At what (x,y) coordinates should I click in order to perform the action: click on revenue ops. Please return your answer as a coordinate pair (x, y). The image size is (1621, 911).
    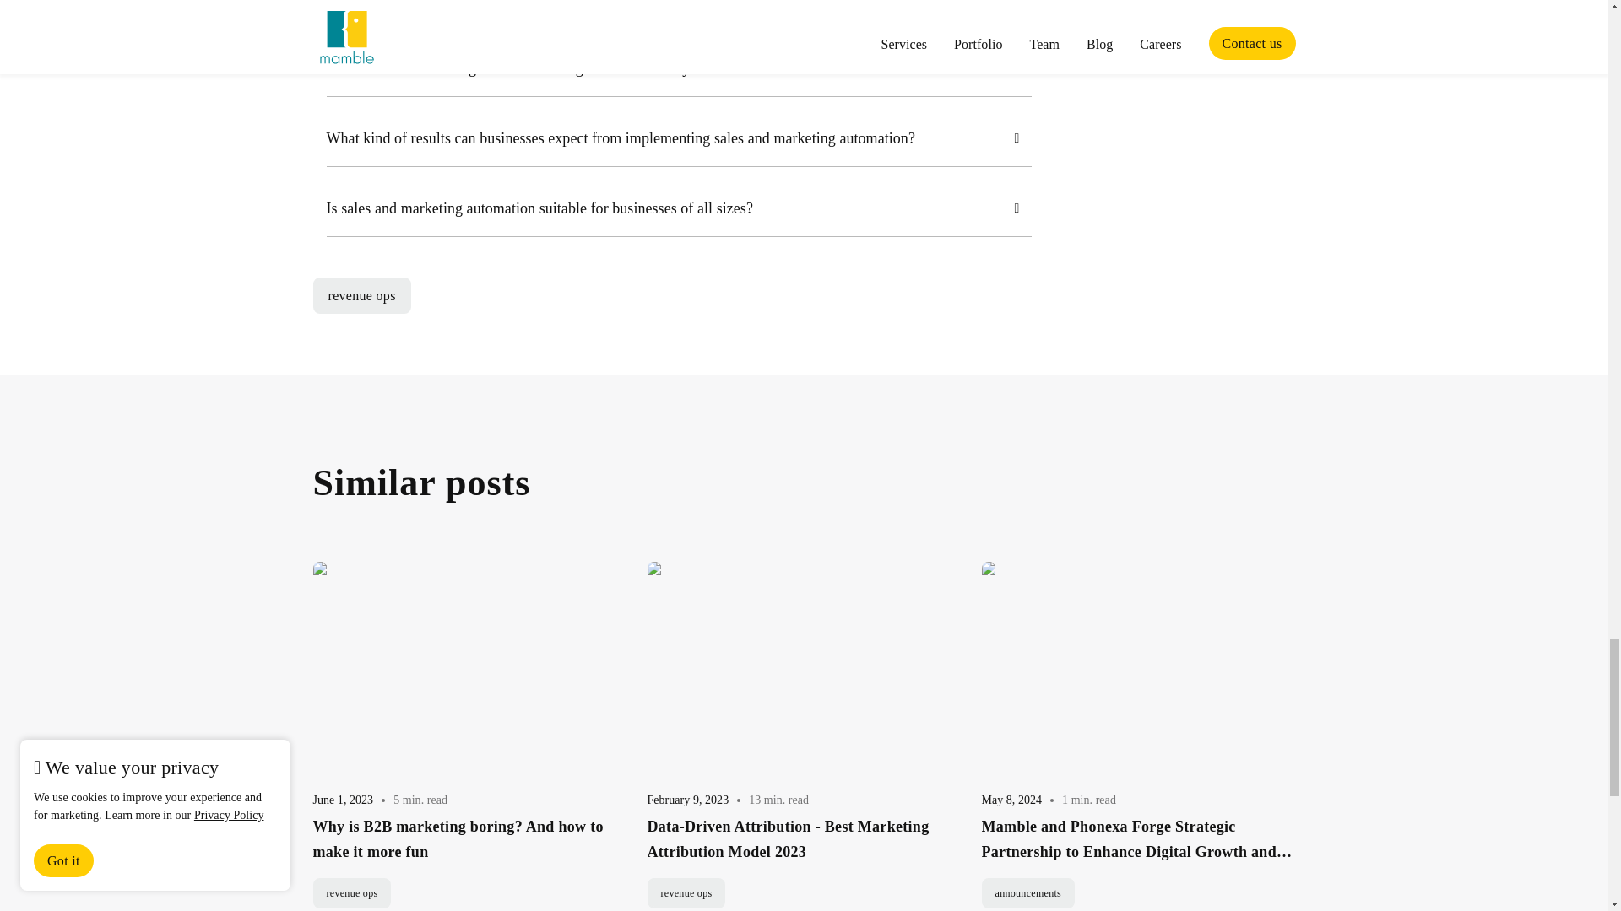
    Looking at the image, I should click on (686, 892).